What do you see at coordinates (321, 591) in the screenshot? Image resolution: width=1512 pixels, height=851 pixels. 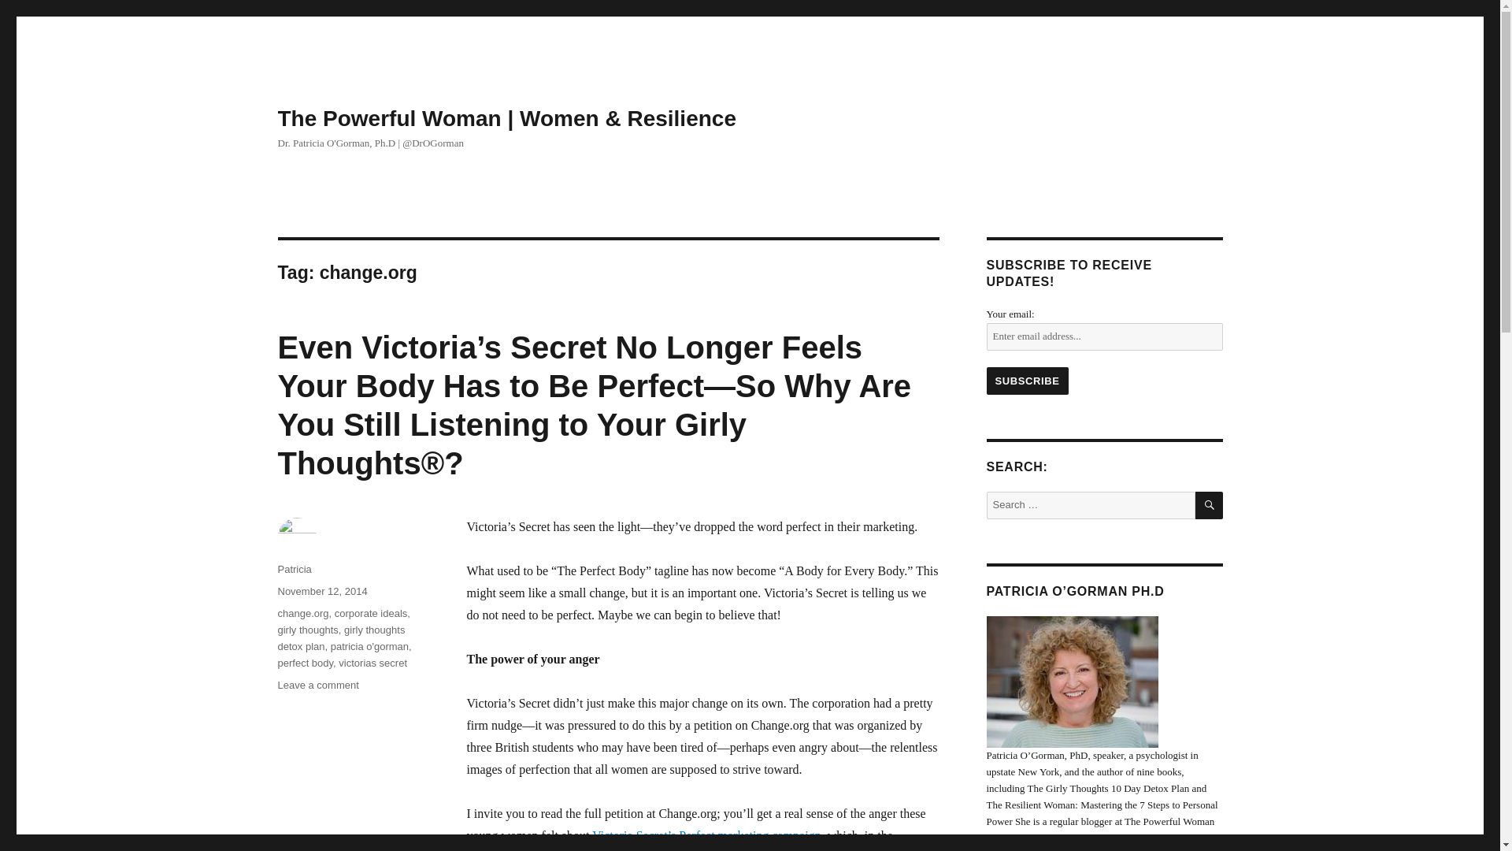 I see `November 12, 2014` at bounding box center [321, 591].